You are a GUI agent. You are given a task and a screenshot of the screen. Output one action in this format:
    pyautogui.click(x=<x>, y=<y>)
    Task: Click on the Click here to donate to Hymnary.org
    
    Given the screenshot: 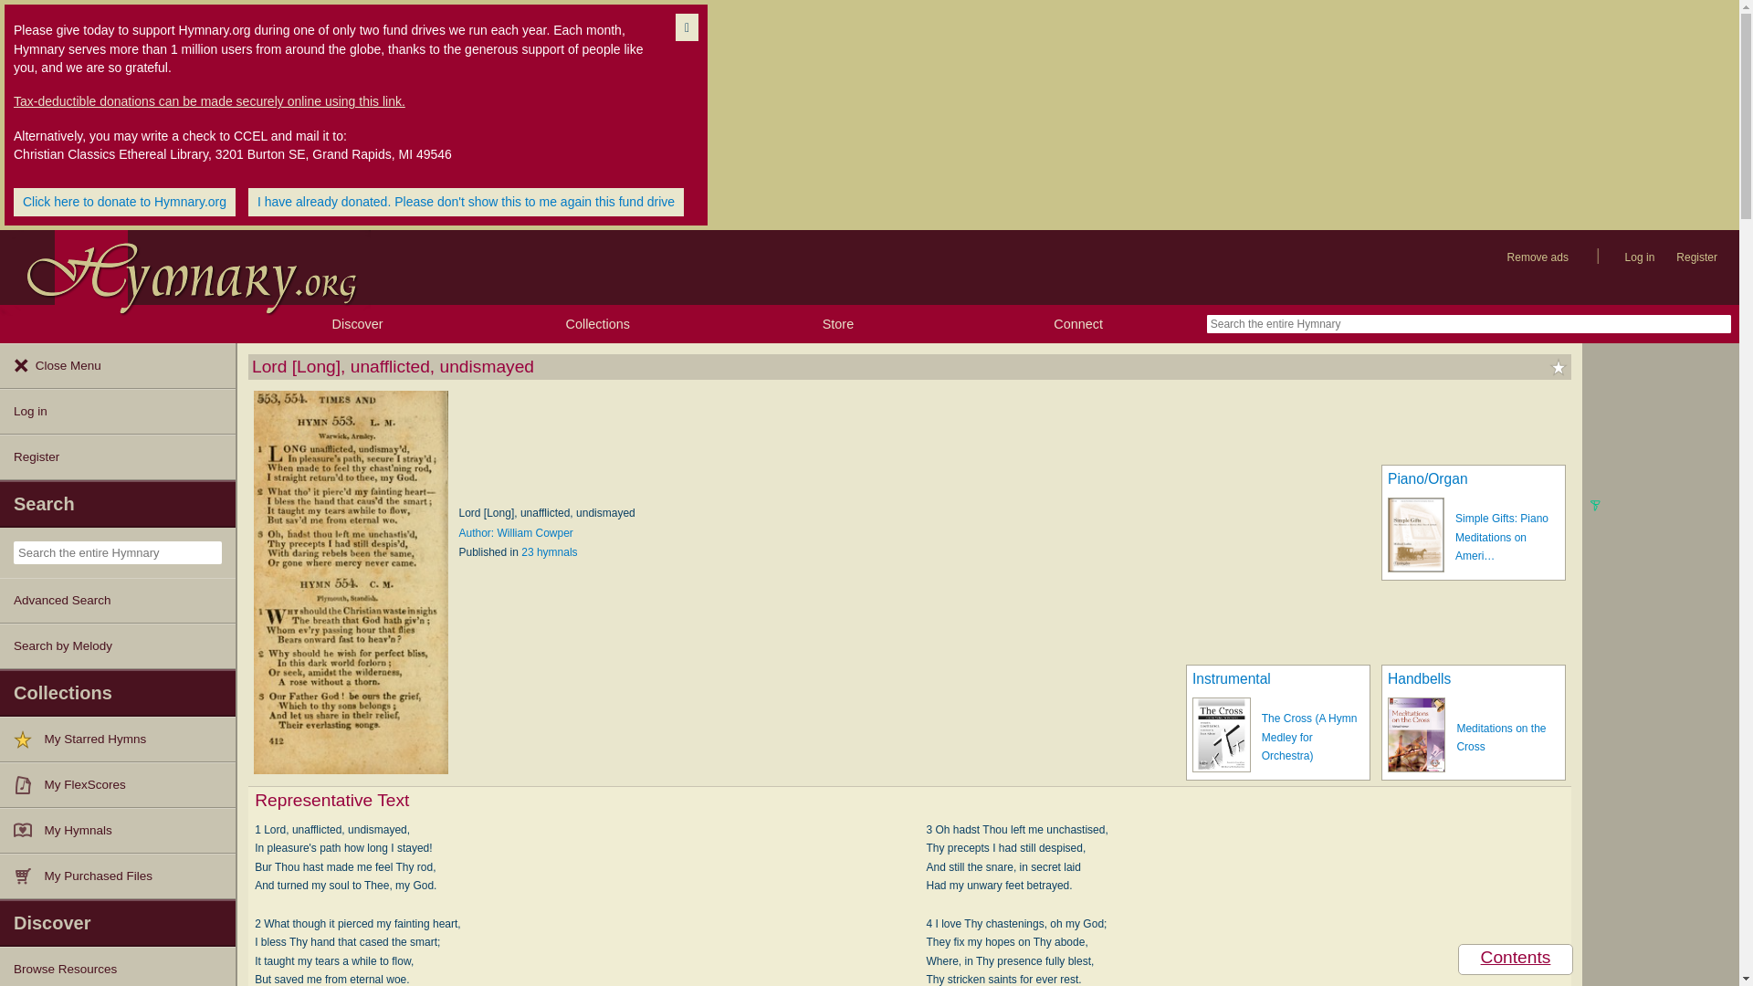 What is the action you would take?
    pyautogui.click(x=124, y=202)
    